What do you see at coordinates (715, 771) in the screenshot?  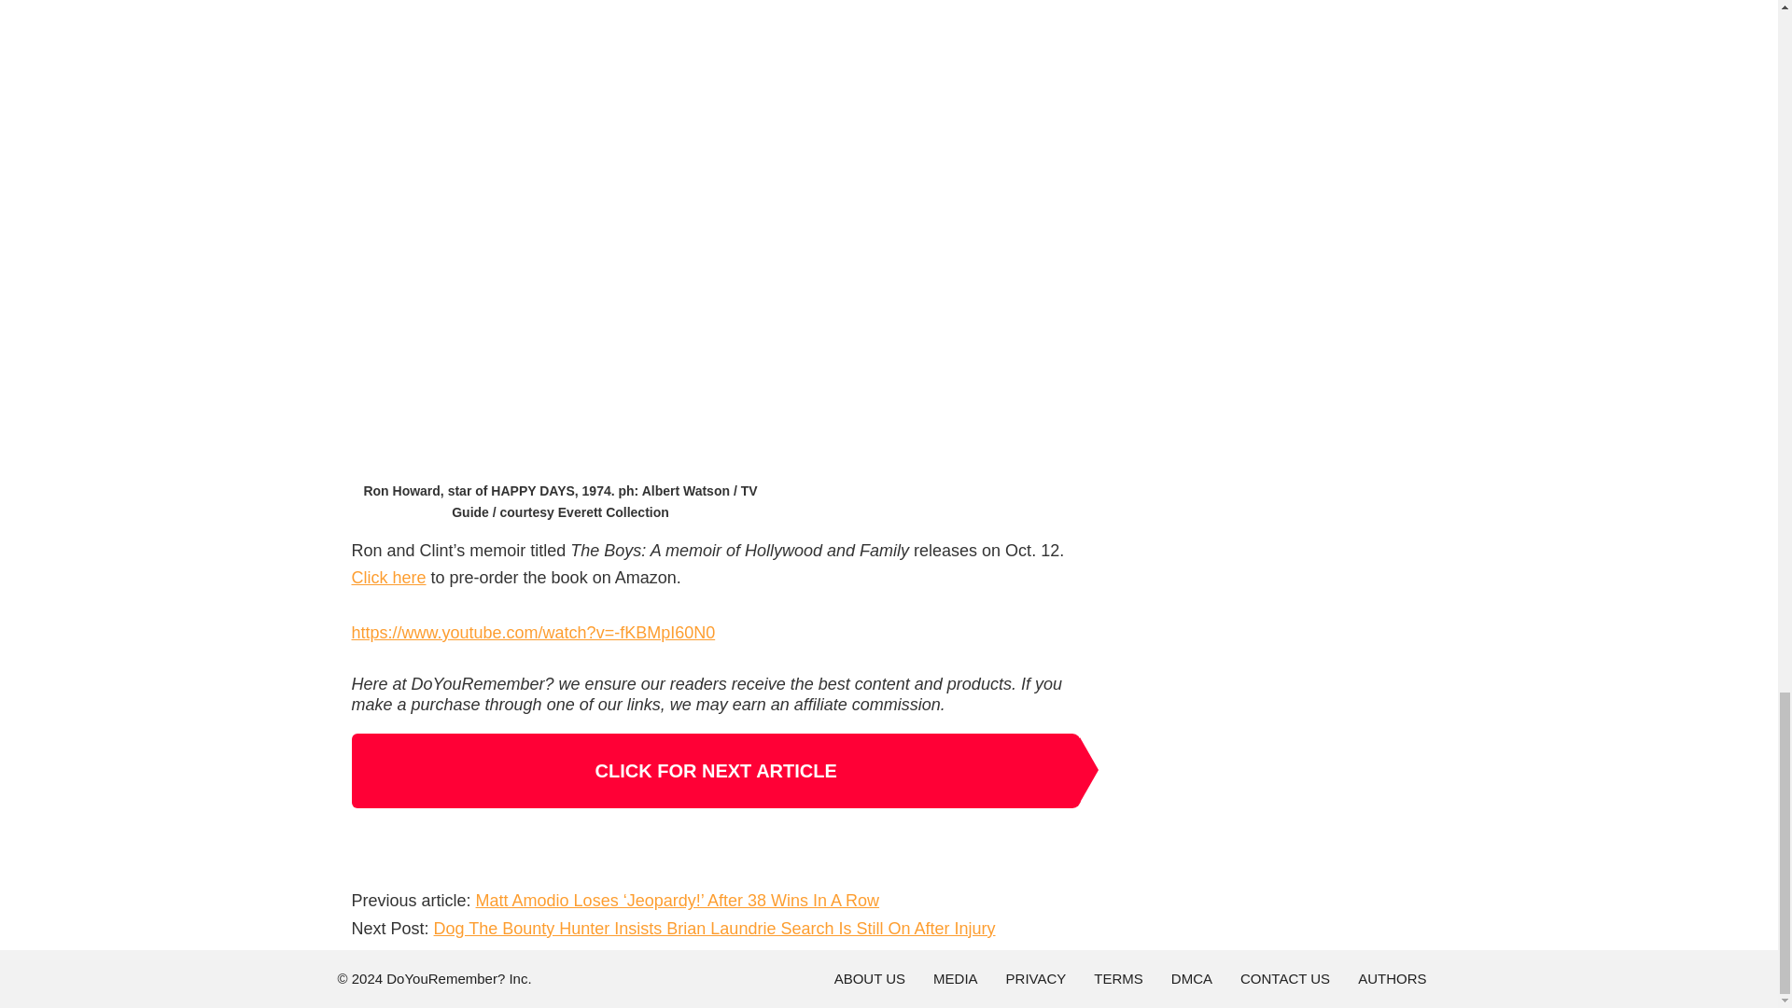 I see `CLICK FOR NEXT ARTICLE` at bounding box center [715, 771].